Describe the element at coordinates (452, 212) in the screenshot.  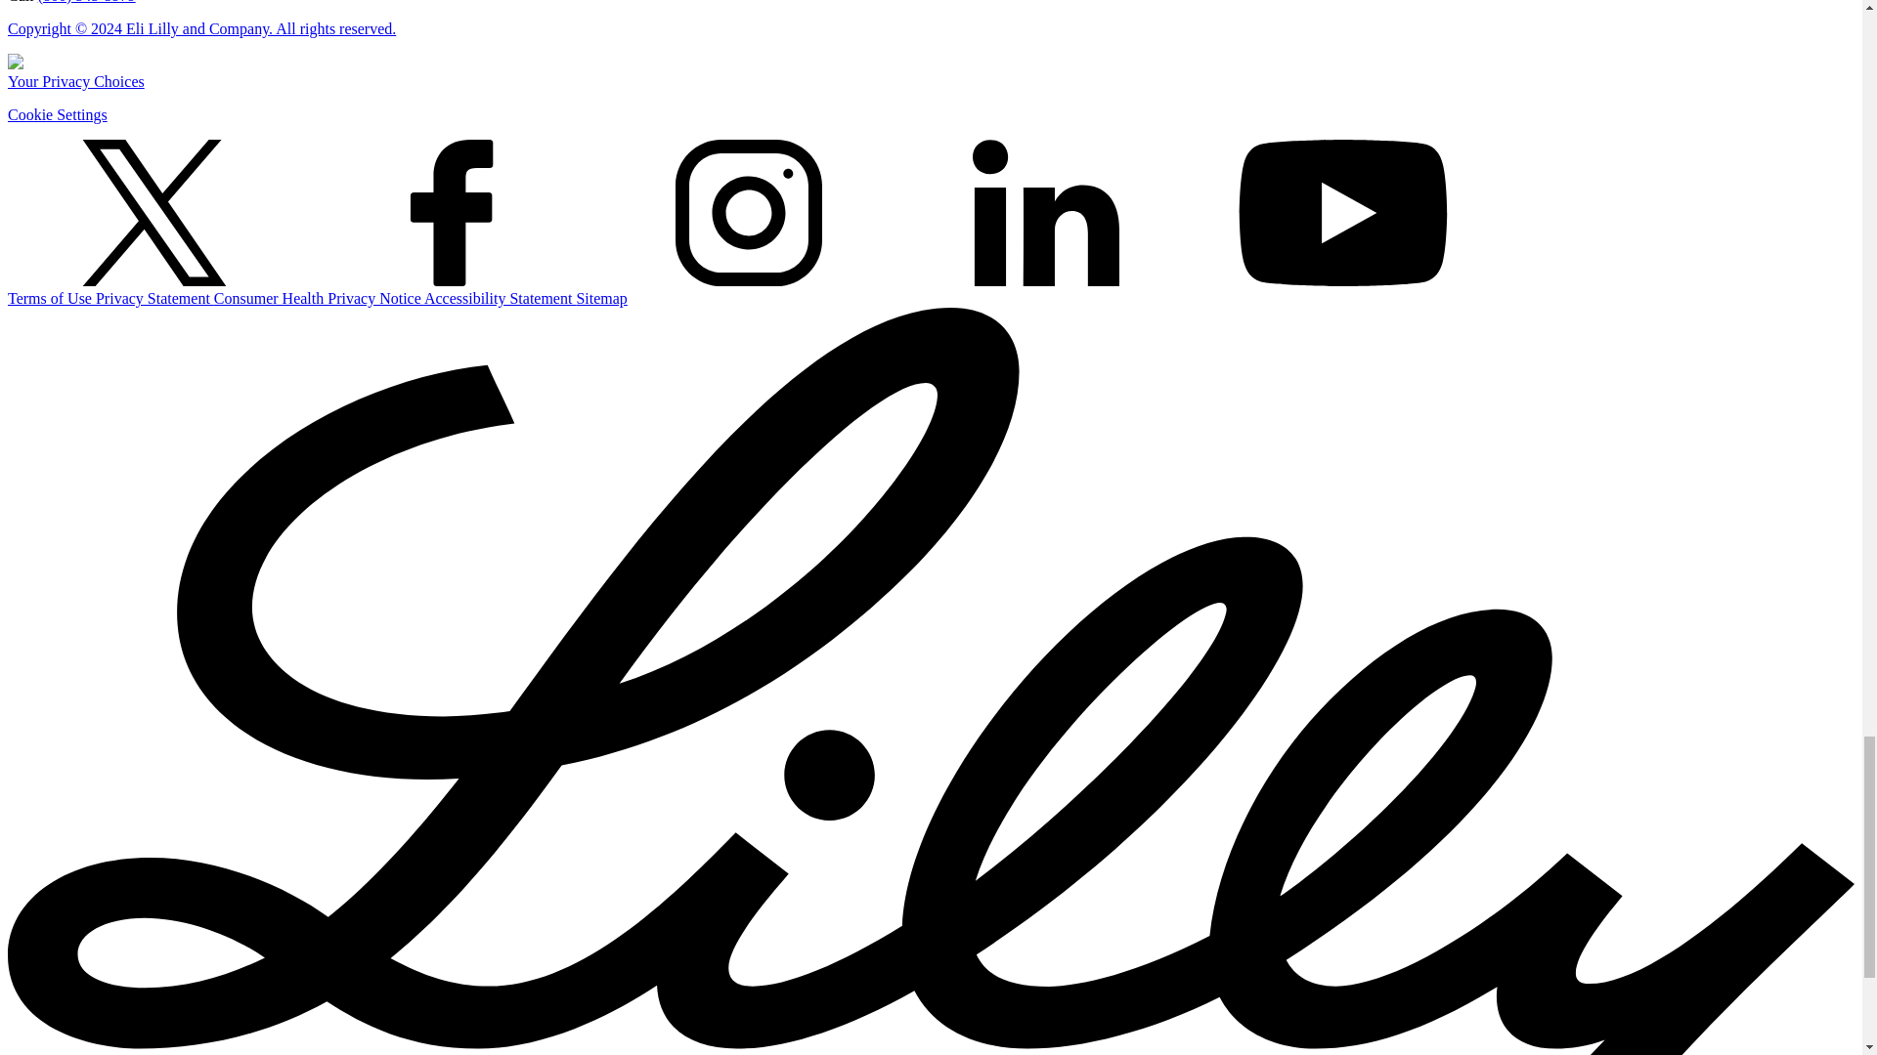
I see `Facebook` at that location.